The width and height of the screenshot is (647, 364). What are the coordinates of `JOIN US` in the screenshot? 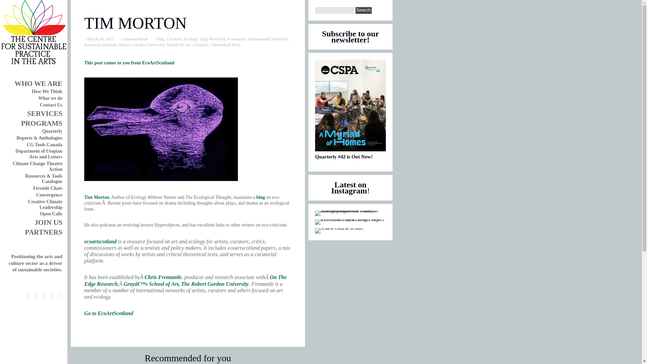 It's located at (49, 222).